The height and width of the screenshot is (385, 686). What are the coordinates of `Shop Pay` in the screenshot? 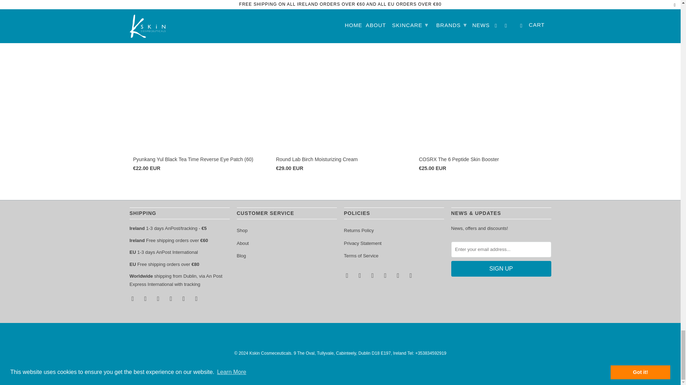 It's located at (379, 368).